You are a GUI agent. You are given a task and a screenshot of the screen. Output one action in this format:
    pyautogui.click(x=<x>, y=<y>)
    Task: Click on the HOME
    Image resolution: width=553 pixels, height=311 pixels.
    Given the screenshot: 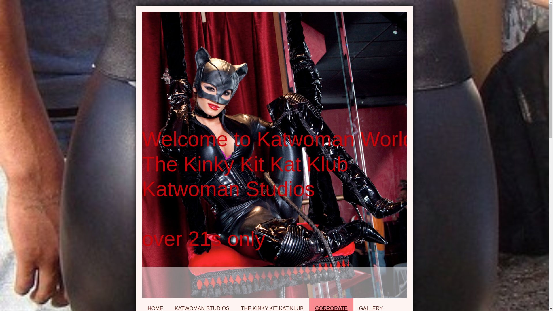 What is the action you would take?
    pyautogui.click(x=155, y=305)
    